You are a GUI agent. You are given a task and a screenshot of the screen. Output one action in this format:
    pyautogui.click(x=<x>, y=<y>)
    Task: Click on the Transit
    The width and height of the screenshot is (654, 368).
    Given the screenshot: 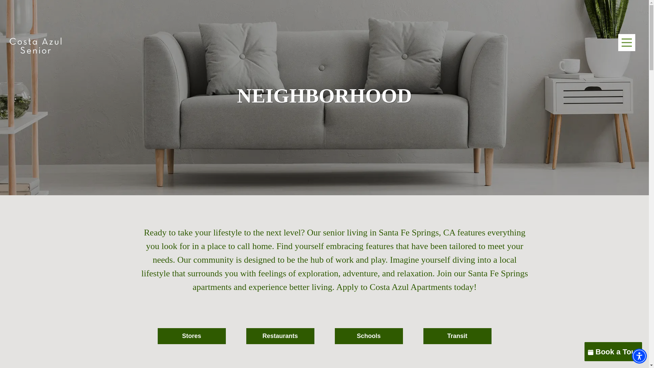 What is the action you would take?
    pyautogui.click(x=457, y=336)
    